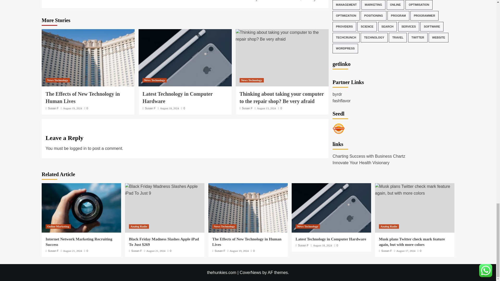 The image size is (500, 281). What do you see at coordinates (88, 58) in the screenshot?
I see `The Effects of New Technology in Human Lives` at bounding box center [88, 58].